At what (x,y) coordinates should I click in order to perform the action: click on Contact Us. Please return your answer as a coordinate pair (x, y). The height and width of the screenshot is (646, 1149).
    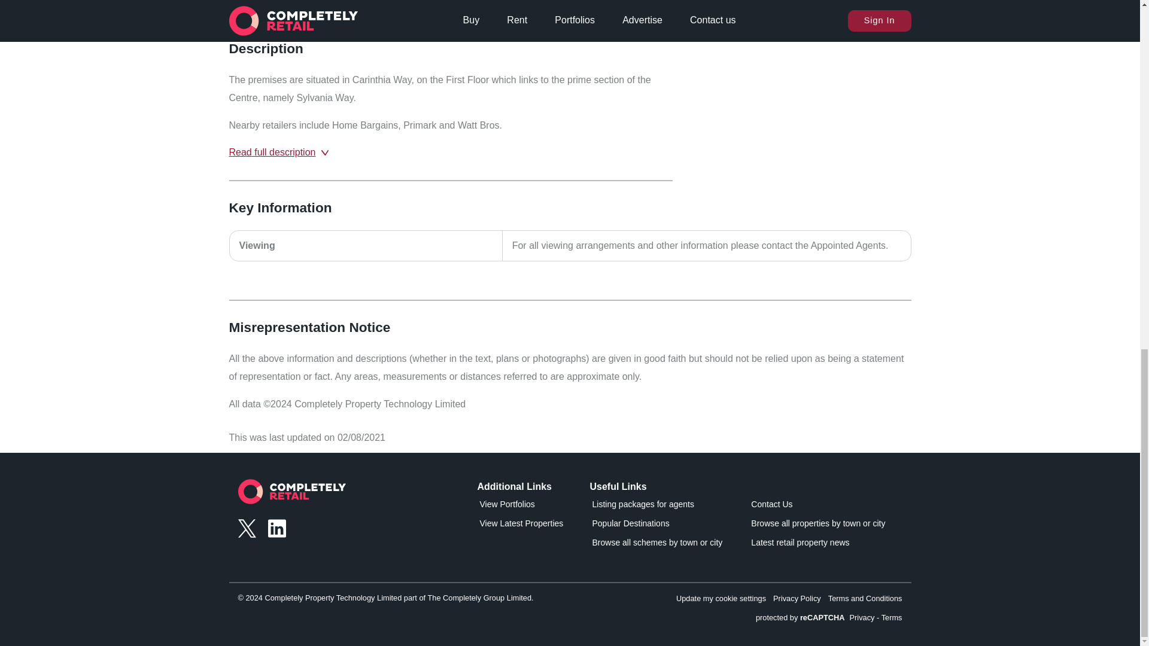
    Looking at the image, I should click on (817, 506).